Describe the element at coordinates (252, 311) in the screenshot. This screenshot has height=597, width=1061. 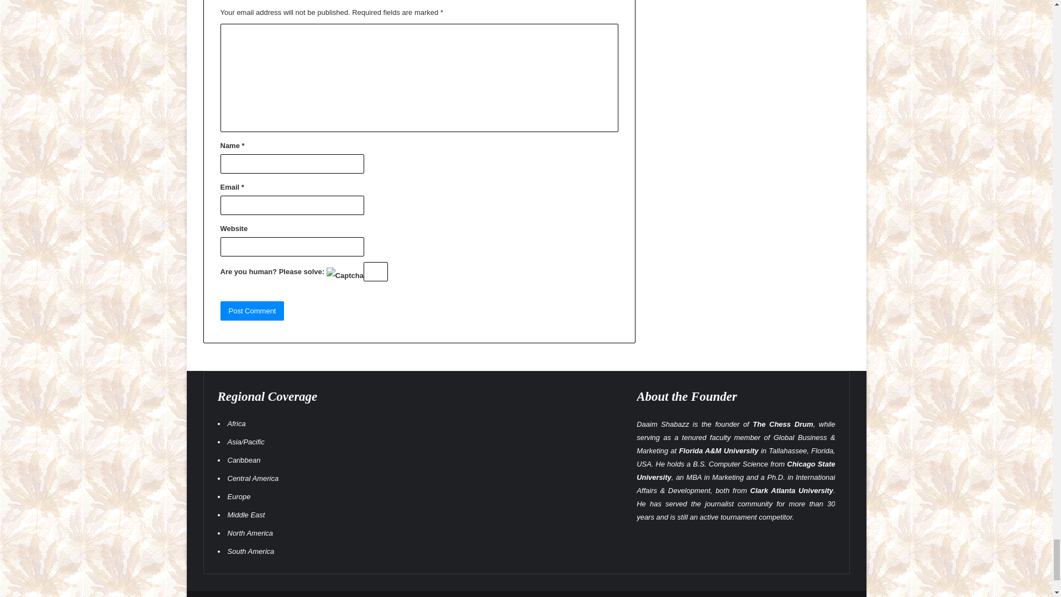
I see `Post Comment` at that location.